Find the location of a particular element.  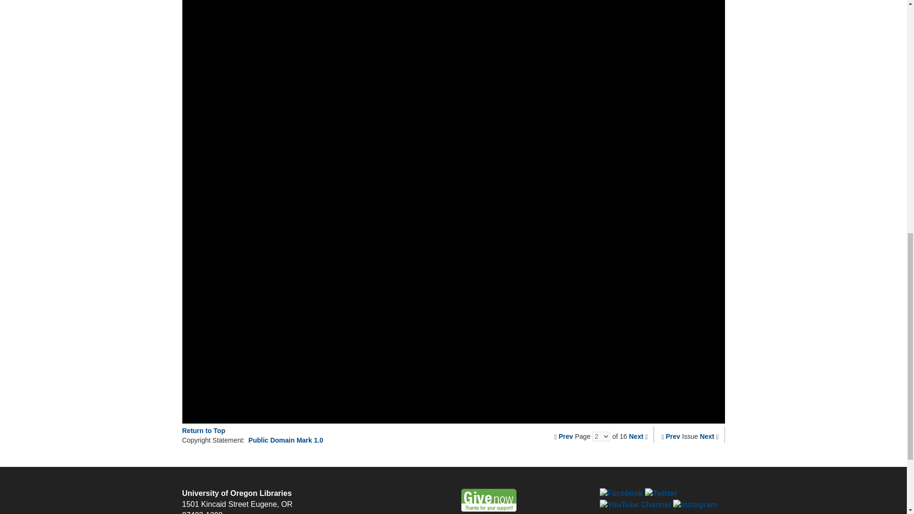

Prev is located at coordinates (673, 436).